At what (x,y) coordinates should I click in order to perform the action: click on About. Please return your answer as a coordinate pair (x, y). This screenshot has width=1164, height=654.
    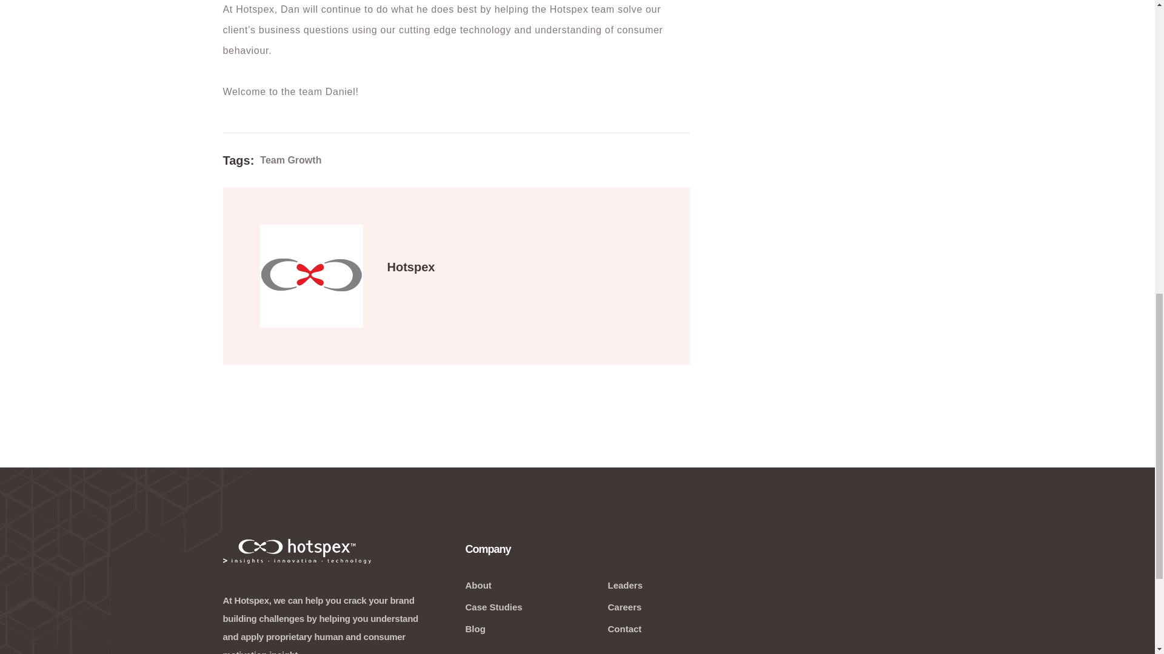
    Looking at the image, I should click on (478, 585).